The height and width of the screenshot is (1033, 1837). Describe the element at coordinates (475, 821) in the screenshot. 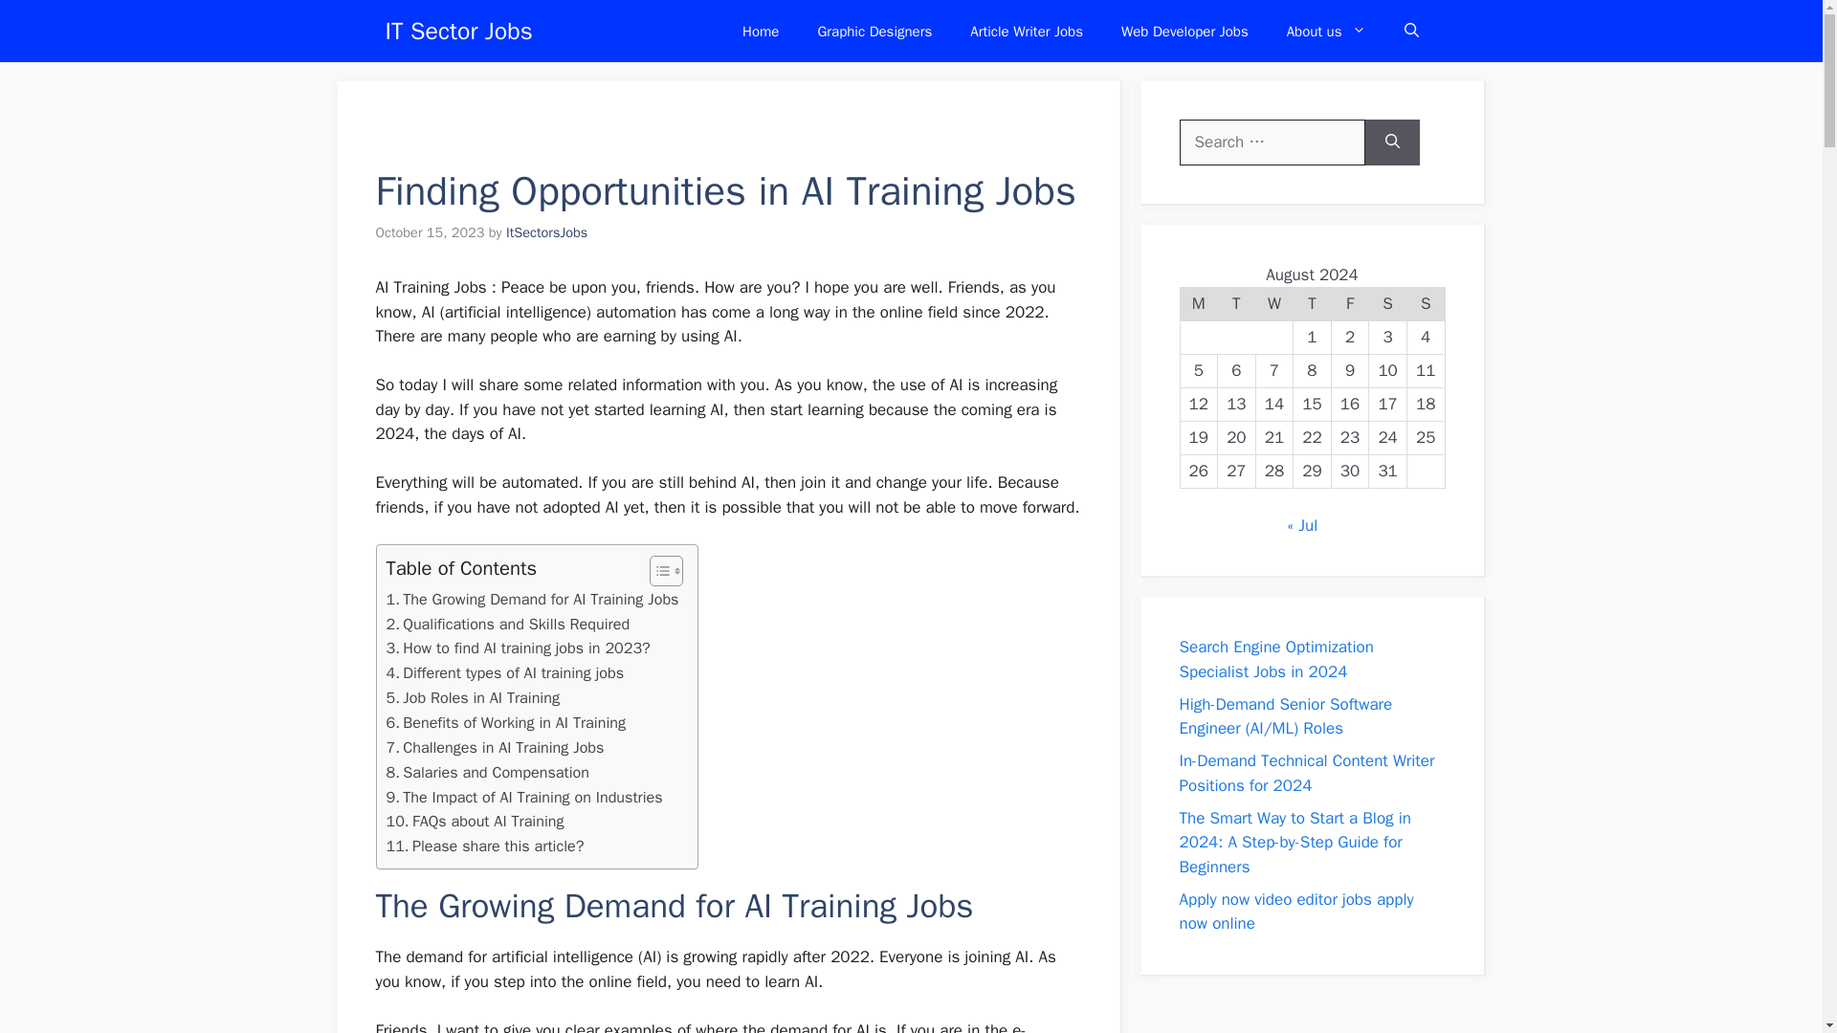

I see `FAQs about AI Training` at that location.